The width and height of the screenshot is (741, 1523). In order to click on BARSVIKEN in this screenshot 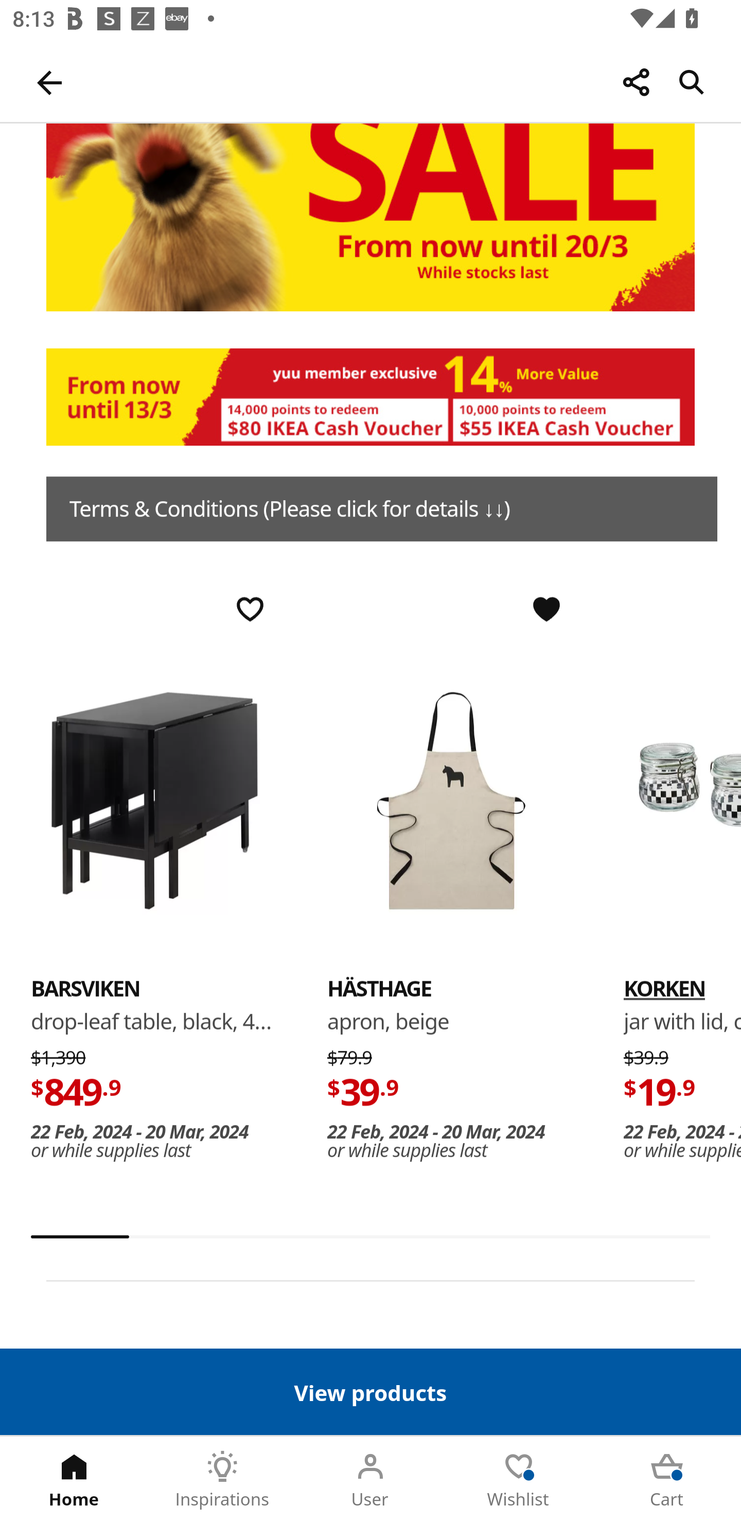, I will do `click(154, 800)`.